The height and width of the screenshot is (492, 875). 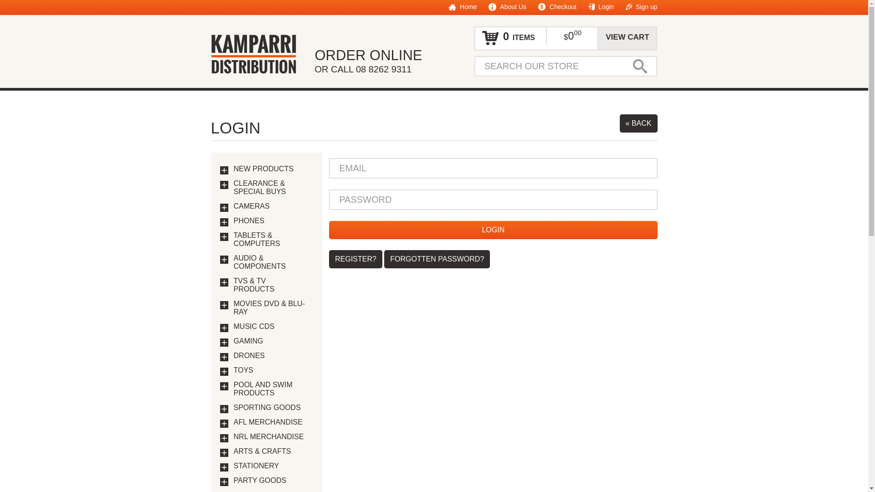 What do you see at coordinates (273, 389) in the screenshot?
I see `POOL AND SWIM PRODUCTS` at bounding box center [273, 389].